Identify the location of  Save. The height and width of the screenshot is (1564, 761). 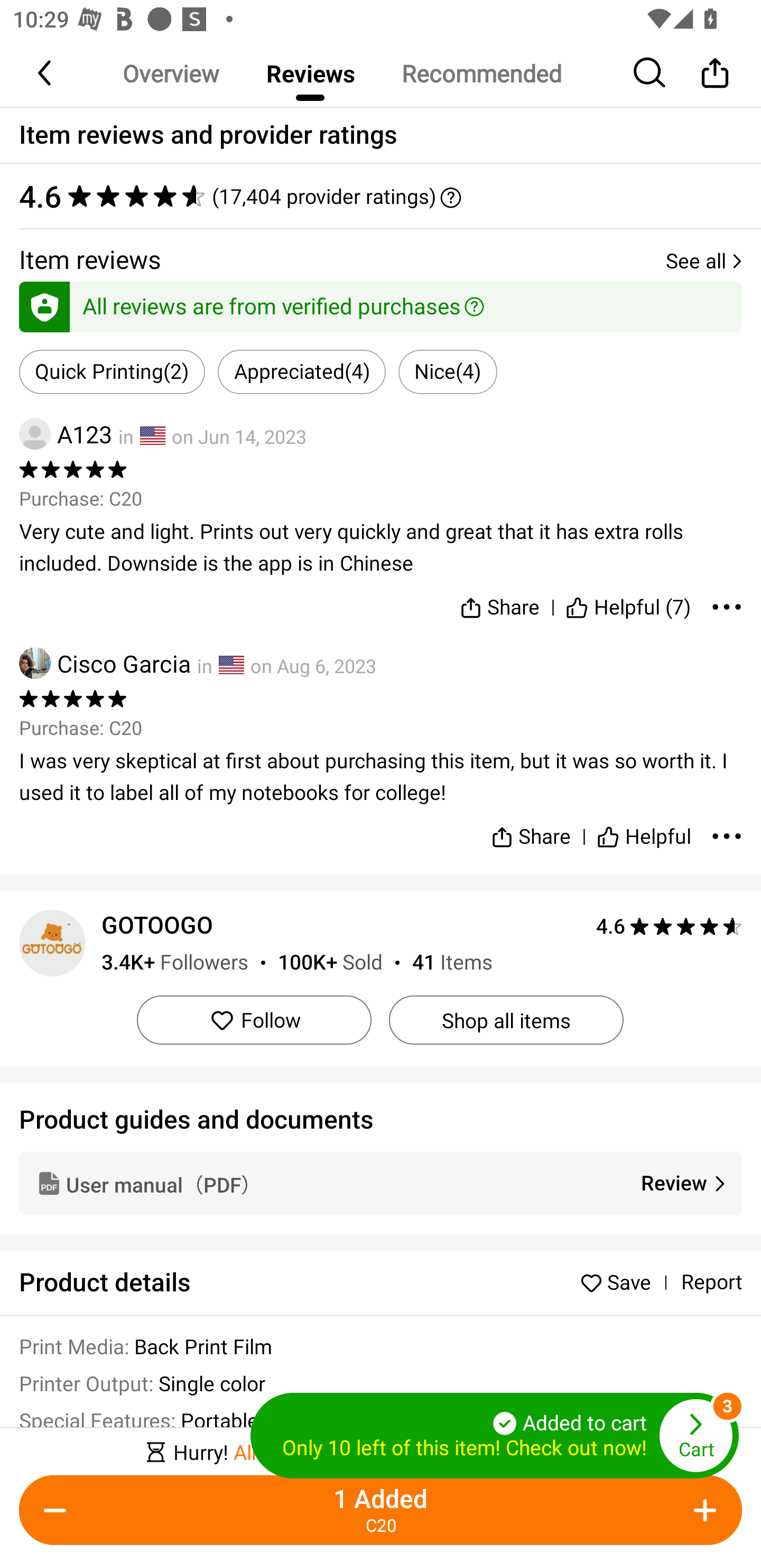
(620, 1282).